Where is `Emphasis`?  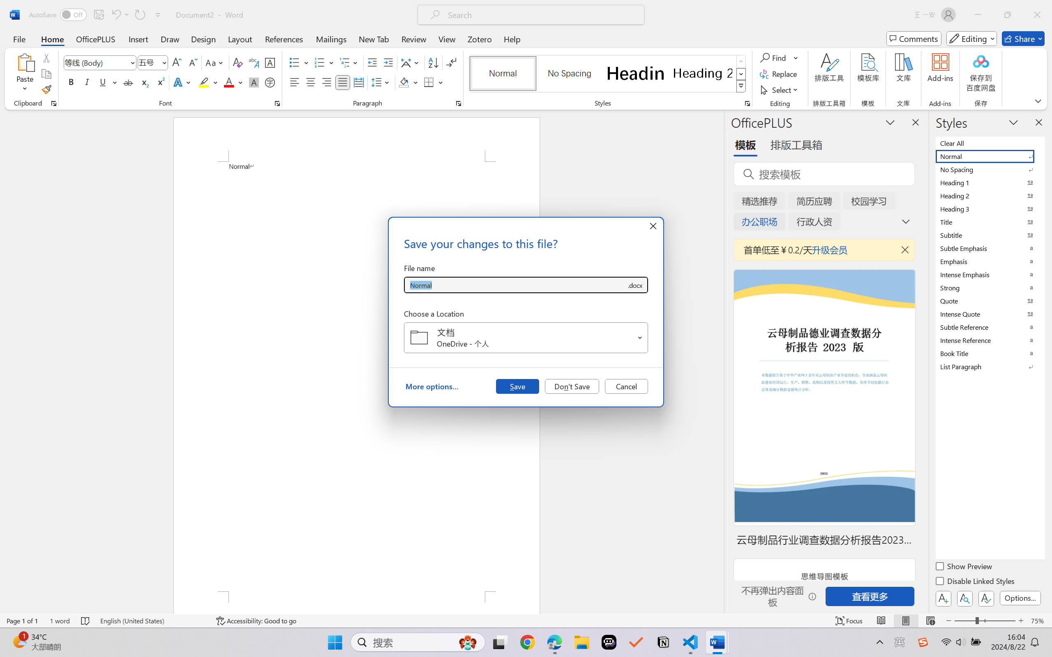
Emphasis is located at coordinates (990, 261).